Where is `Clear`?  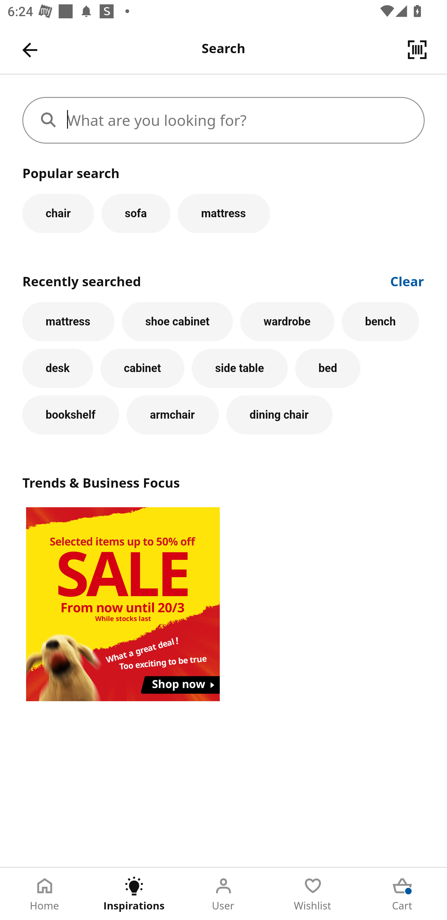 Clear is located at coordinates (407, 280).